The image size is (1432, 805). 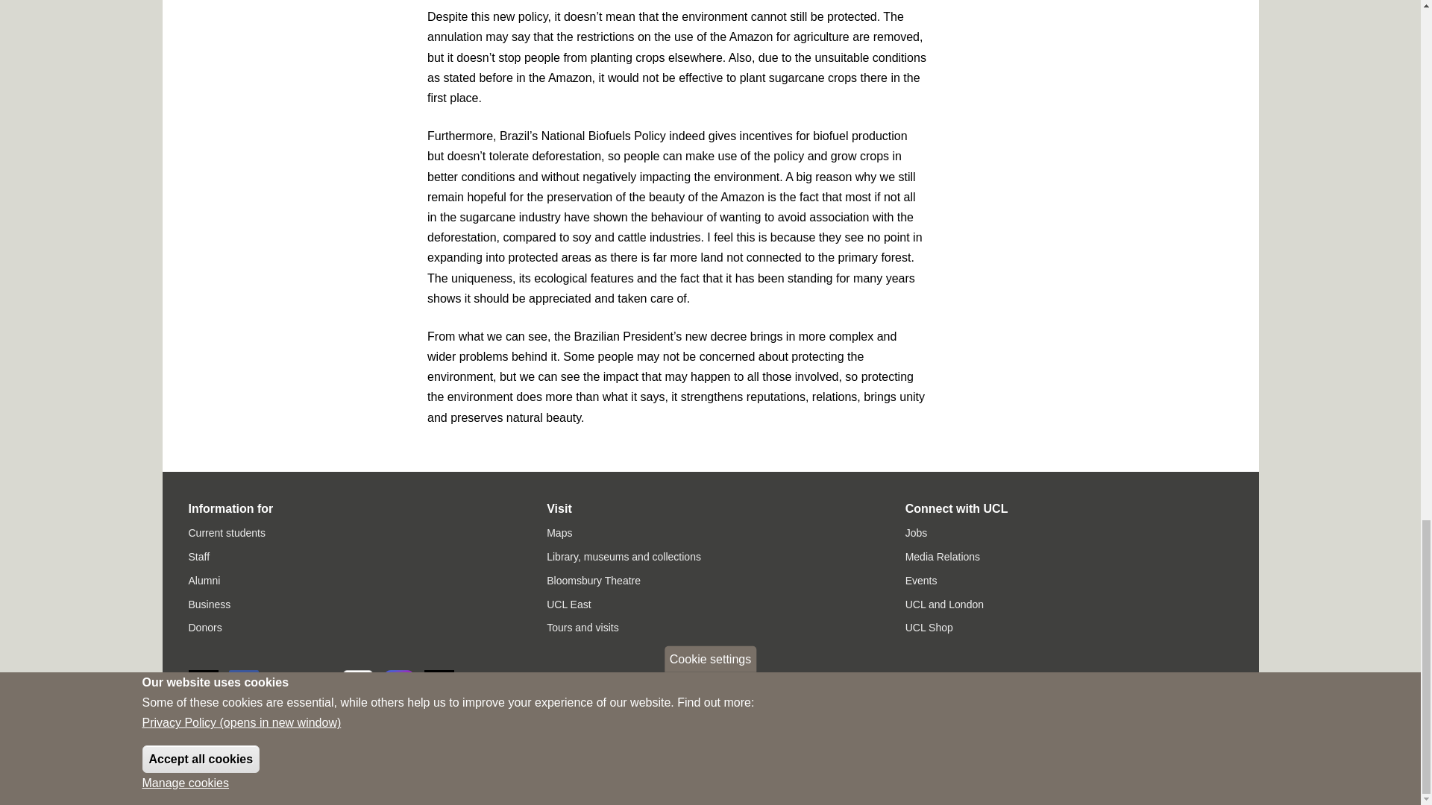 I want to click on UCL Shop, so click(x=929, y=627).